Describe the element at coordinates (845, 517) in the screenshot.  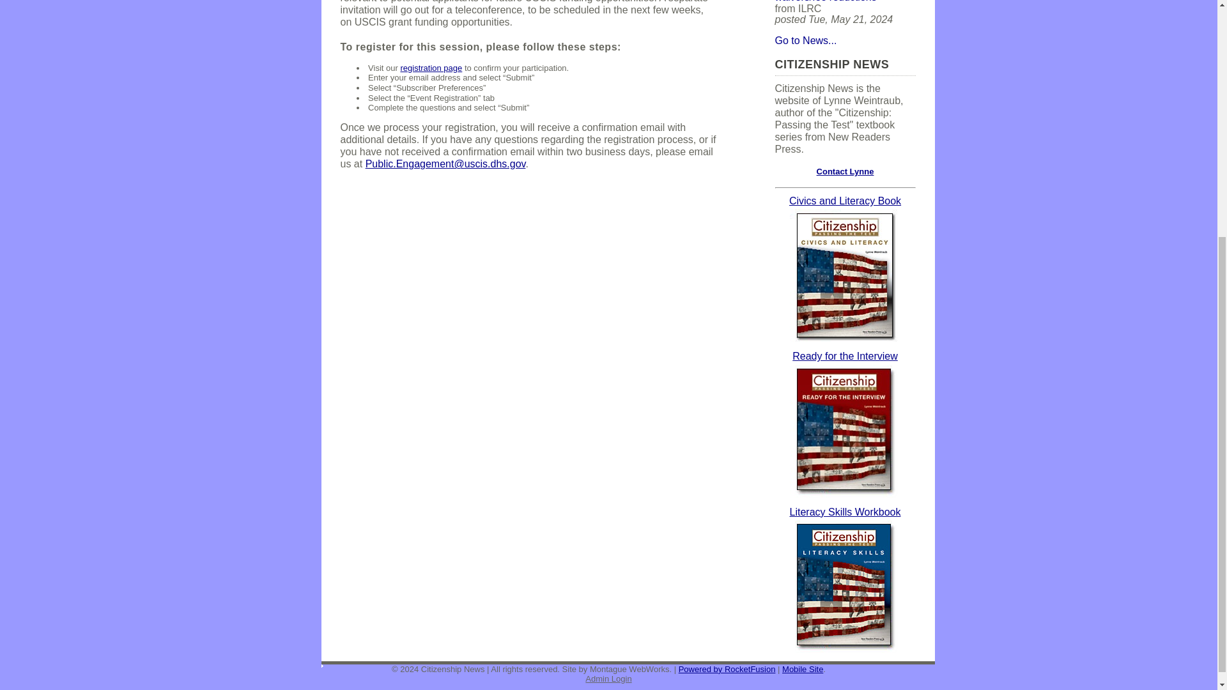
I see `Literacy Skills Workbook` at that location.